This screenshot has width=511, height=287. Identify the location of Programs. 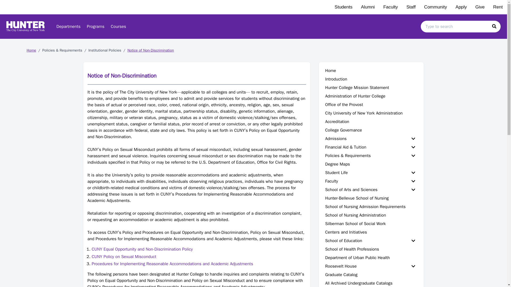
(96, 26).